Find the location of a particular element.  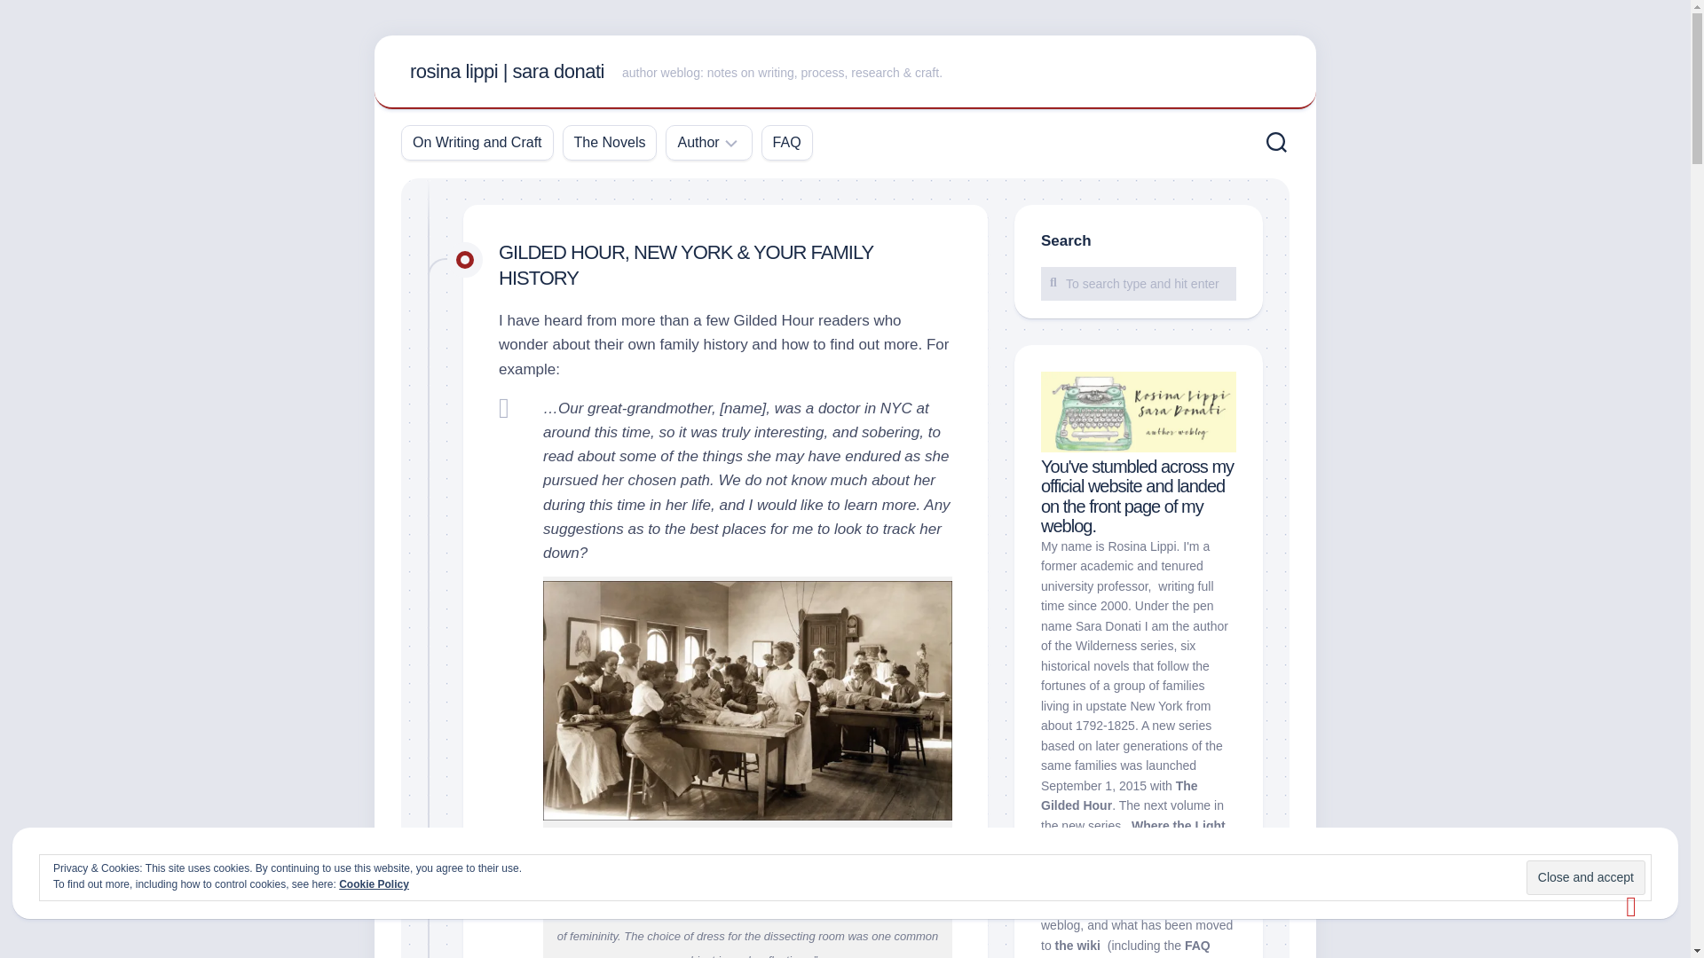

Close and accept is located at coordinates (1586, 876).